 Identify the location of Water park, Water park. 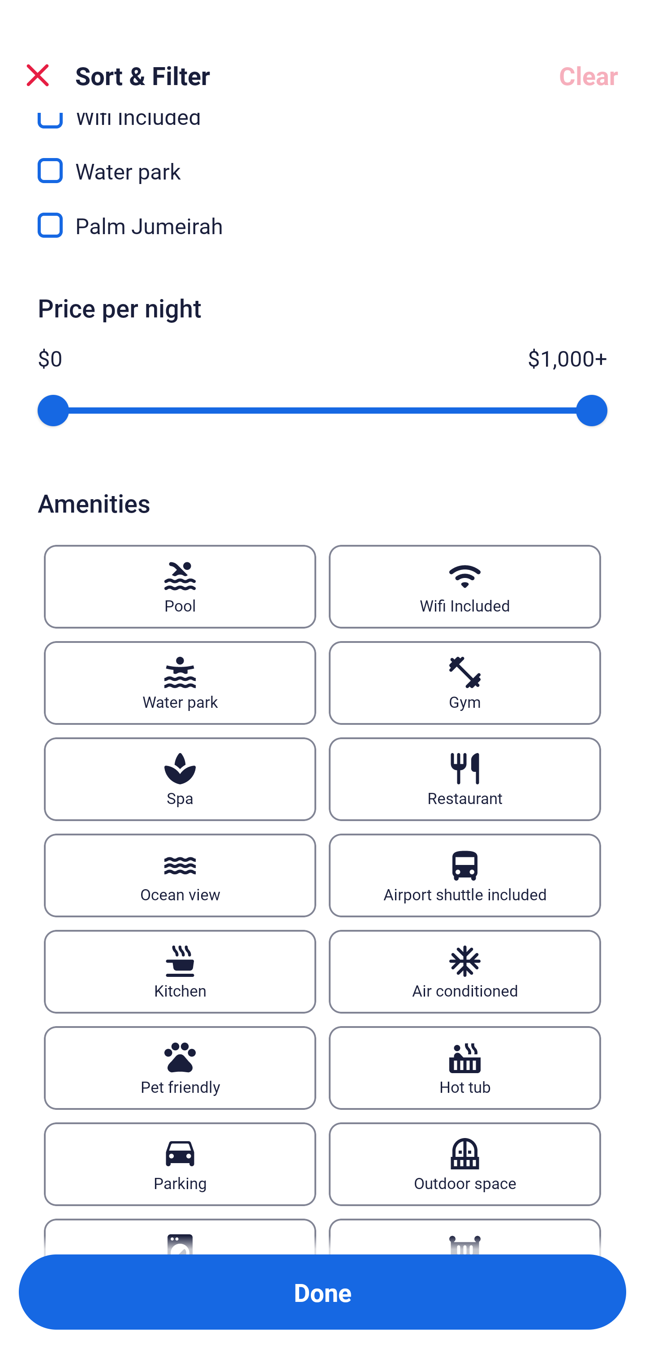
(322, 160).